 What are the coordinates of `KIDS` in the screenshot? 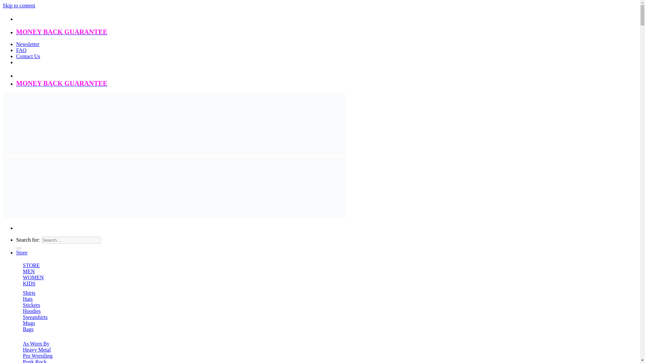 It's located at (29, 283).